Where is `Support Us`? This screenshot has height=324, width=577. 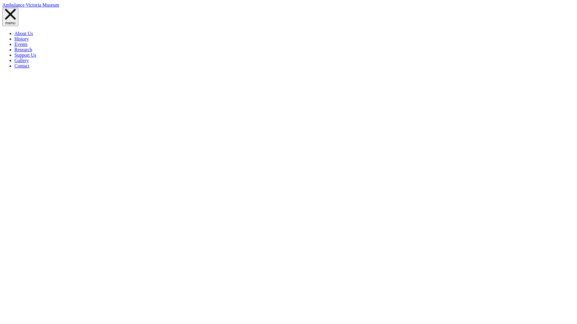
Support Us is located at coordinates (25, 55).